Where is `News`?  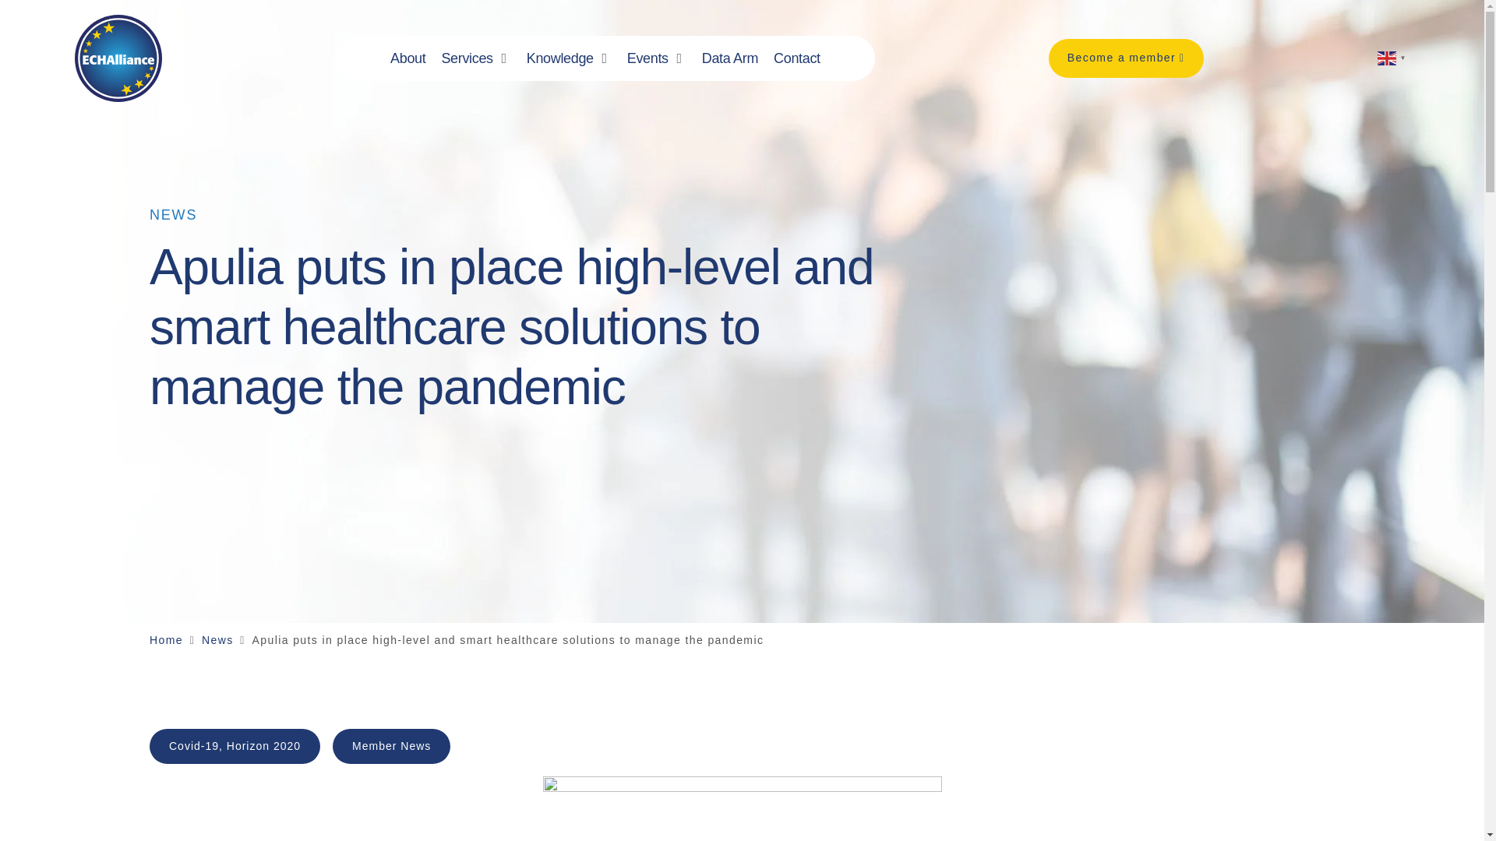 News is located at coordinates (217, 640).